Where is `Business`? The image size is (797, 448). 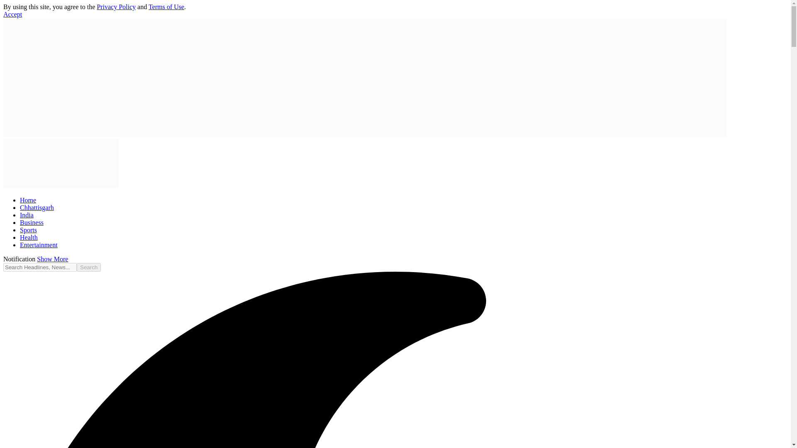 Business is located at coordinates (32, 222).